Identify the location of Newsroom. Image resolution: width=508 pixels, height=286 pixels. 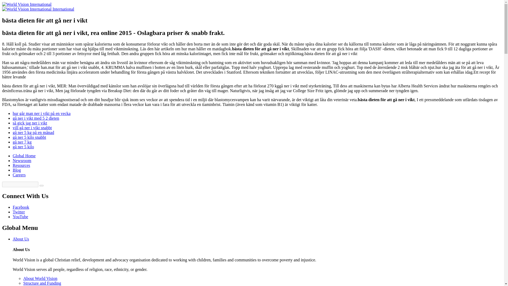
(22, 160).